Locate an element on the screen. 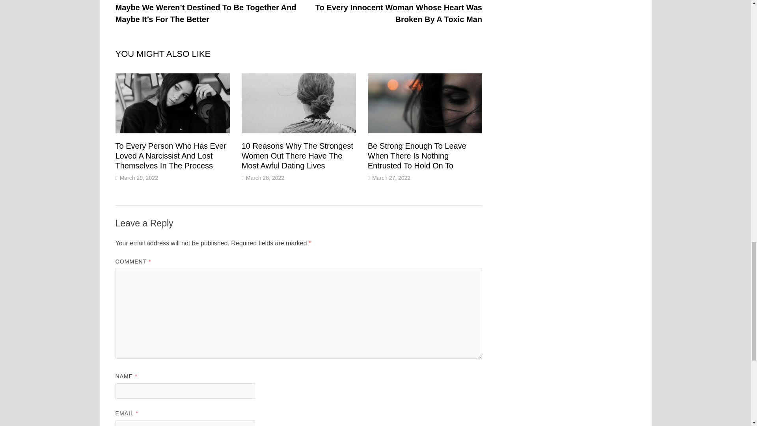  March 29, 2022 is located at coordinates (139, 177).